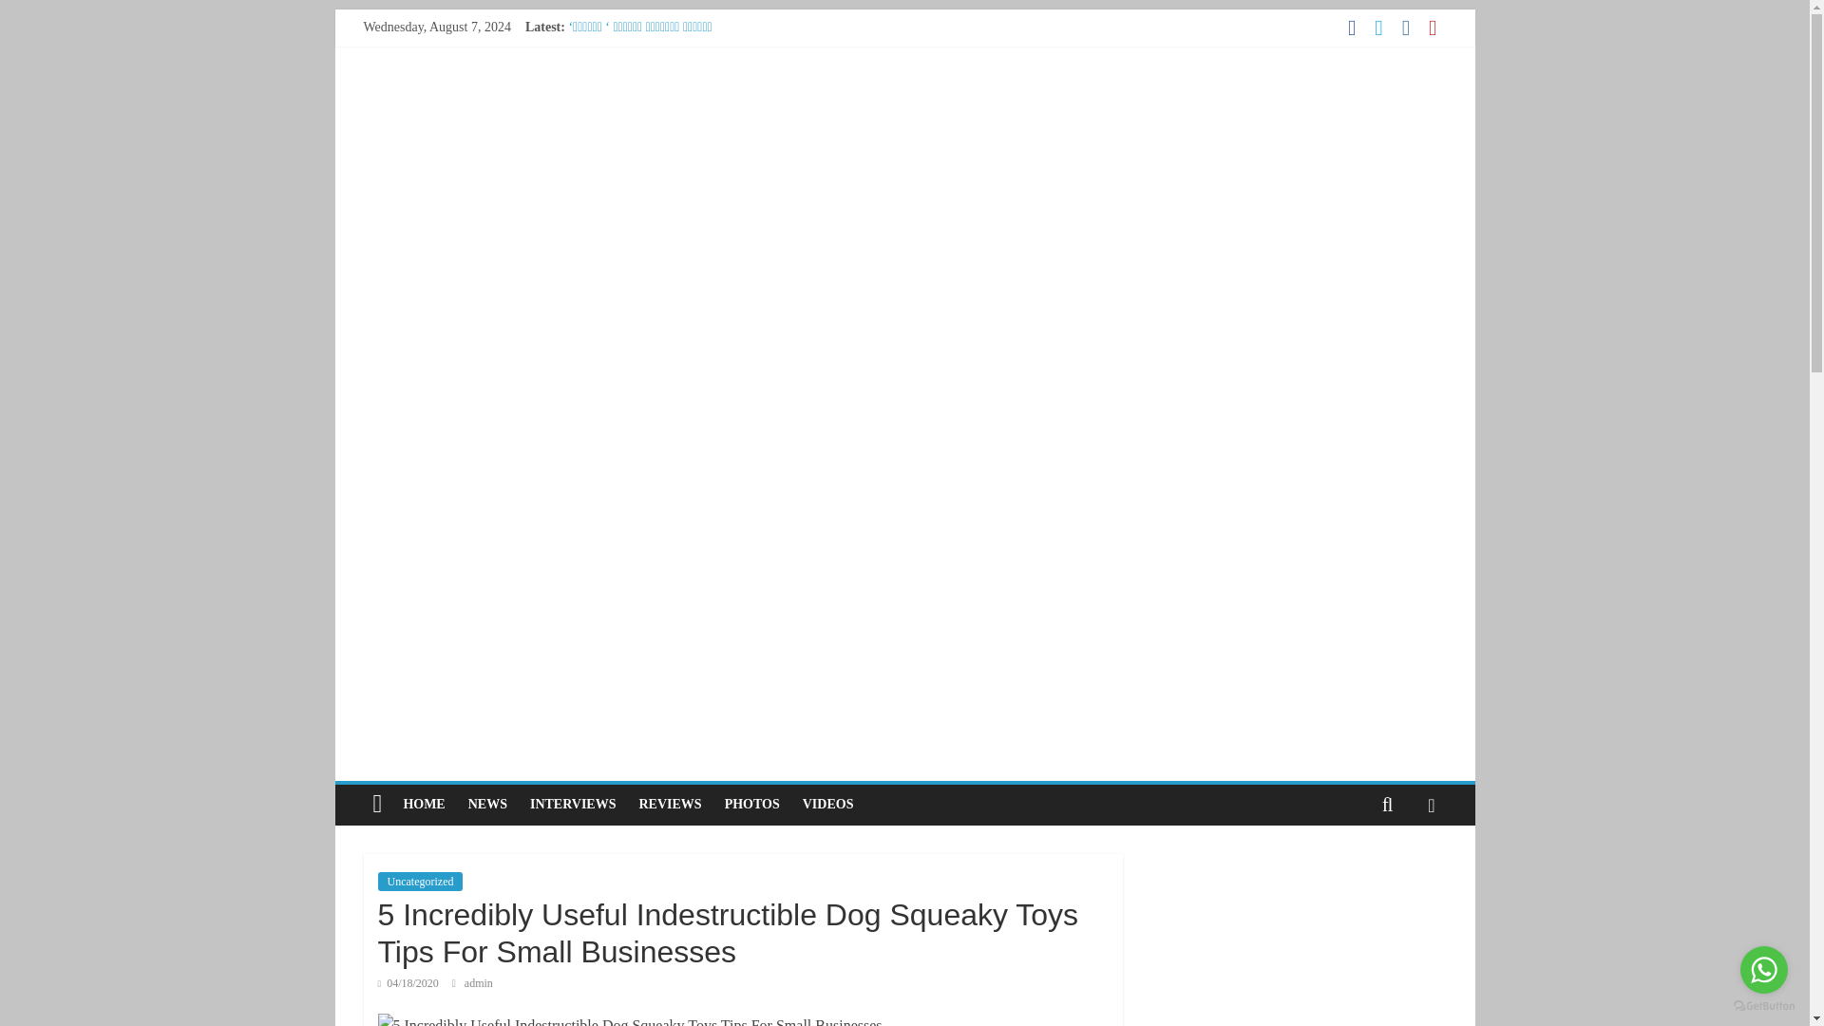  What do you see at coordinates (479, 983) in the screenshot?
I see `admin` at bounding box center [479, 983].